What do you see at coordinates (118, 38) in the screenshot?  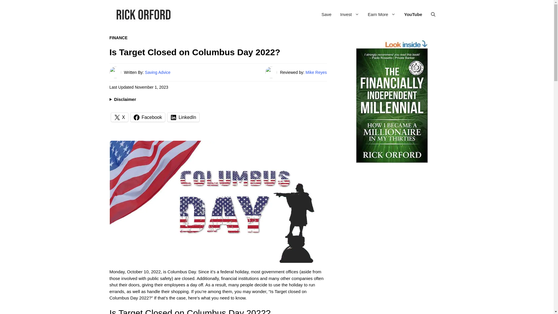 I see `FINANCE` at bounding box center [118, 38].